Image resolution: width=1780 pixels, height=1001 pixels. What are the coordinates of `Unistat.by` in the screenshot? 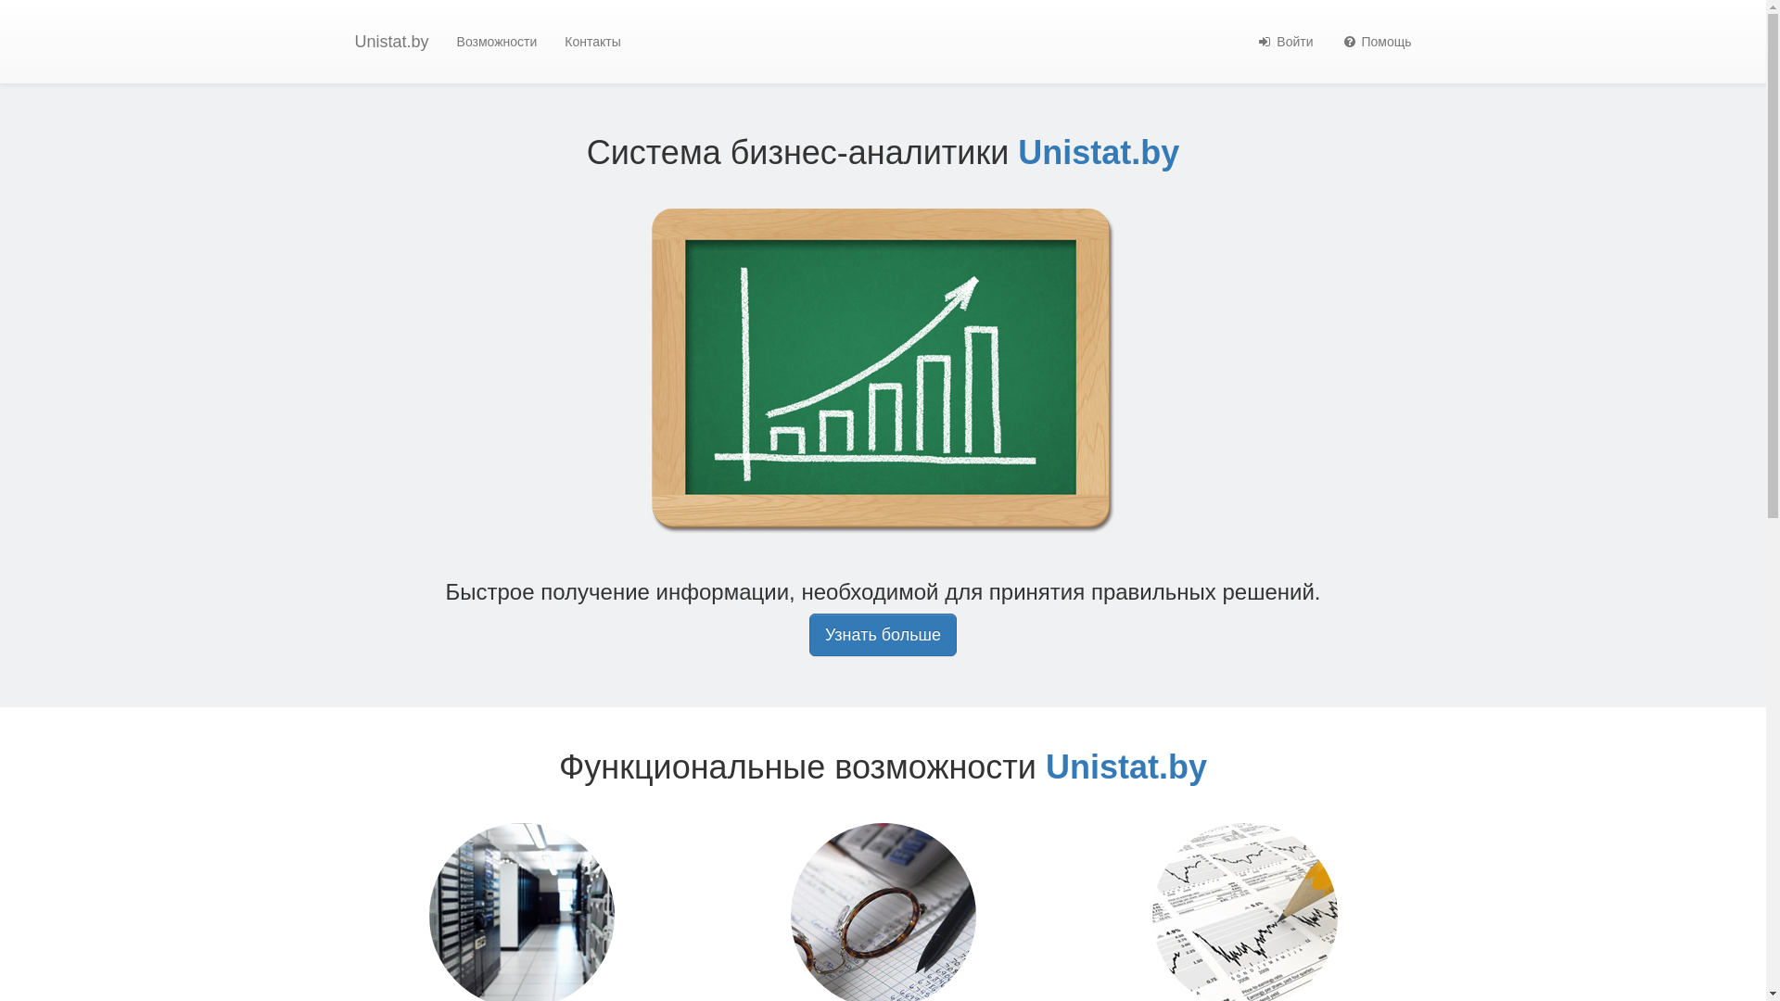 It's located at (392, 42).